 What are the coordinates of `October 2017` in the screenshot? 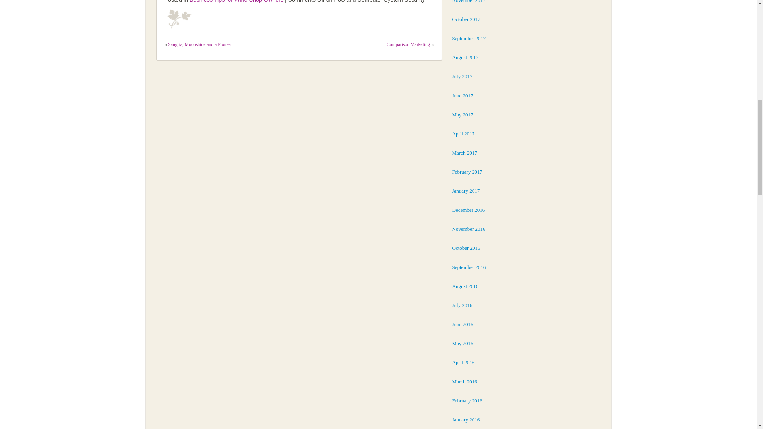 It's located at (467, 19).